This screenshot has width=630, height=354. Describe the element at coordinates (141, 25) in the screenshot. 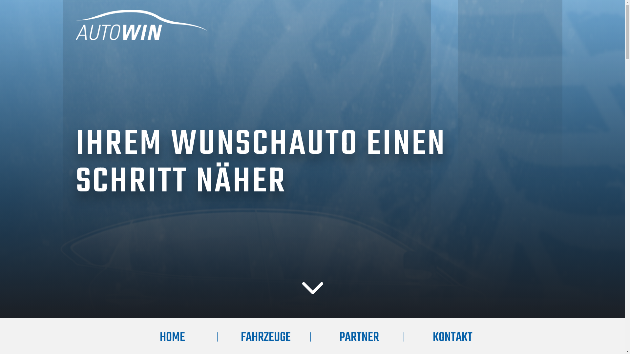

I see `Autowin-Logo-weiss` at that location.